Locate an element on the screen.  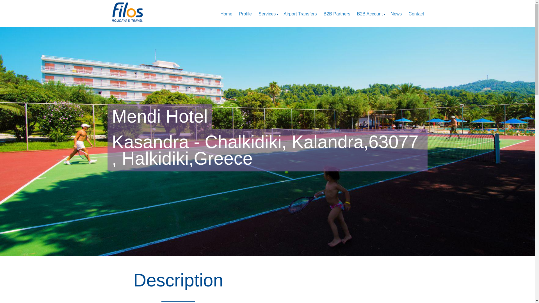
B2B Partners is located at coordinates (337, 14).